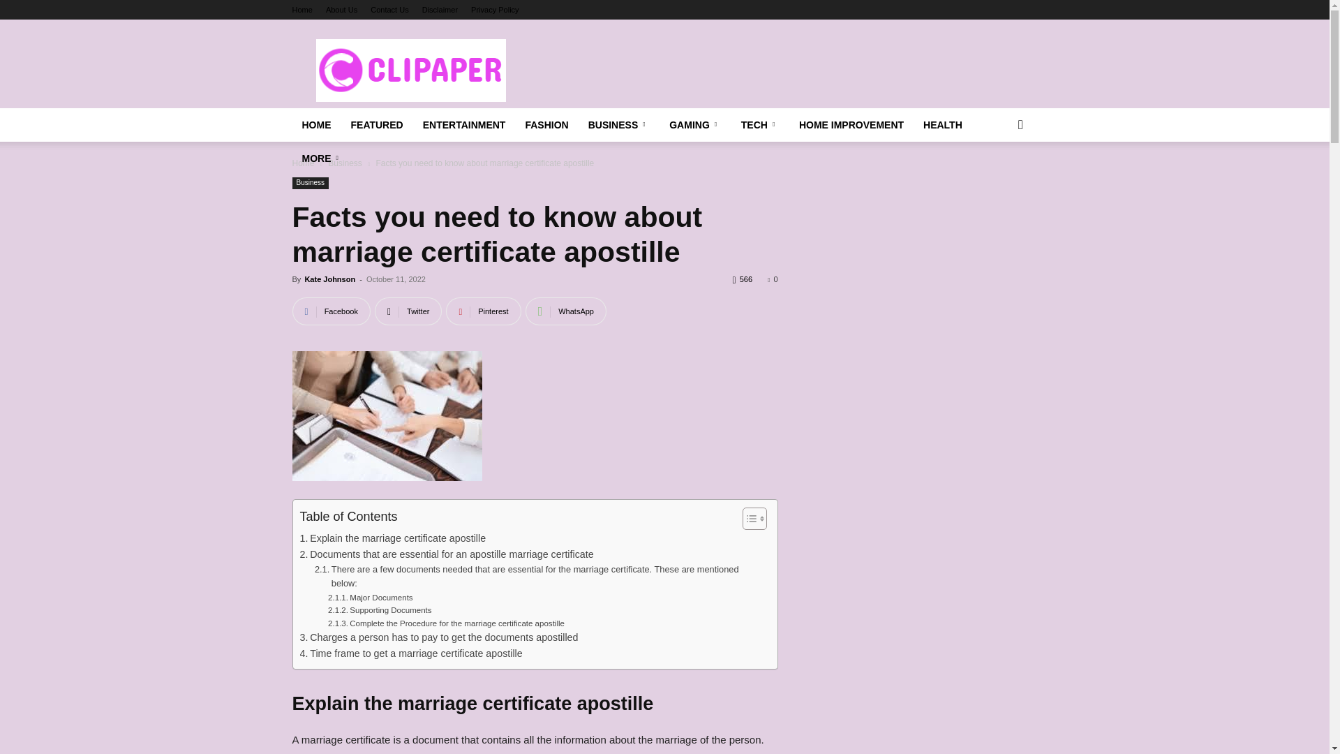  Describe the element at coordinates (546, 125) in the screenshot. I see `FASHION` at that location.